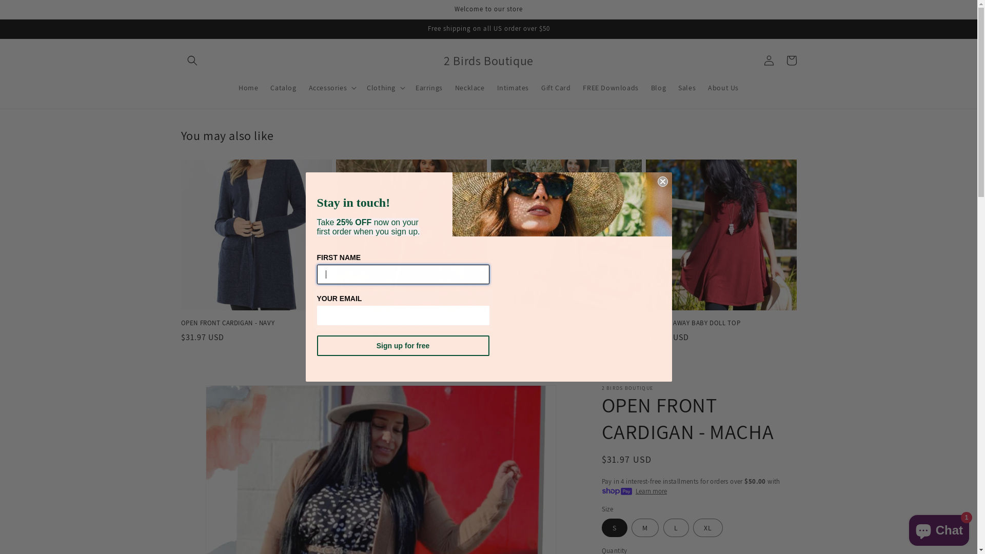 Image resolution: width=985 pixels, height=554 pixels. I want to click on About Us, so click(723, 88).